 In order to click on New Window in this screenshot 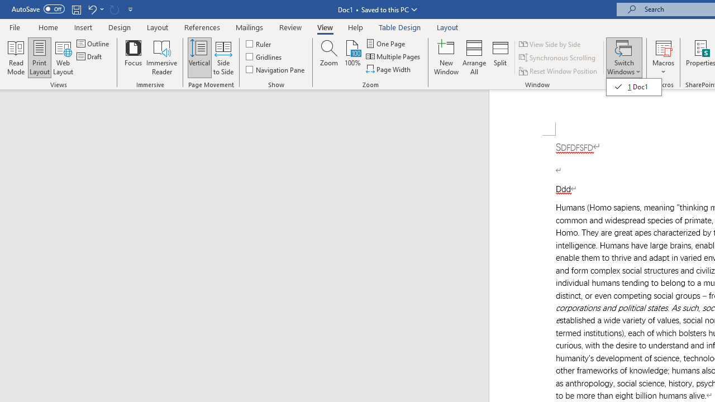, I will do `click(446, 57)`.